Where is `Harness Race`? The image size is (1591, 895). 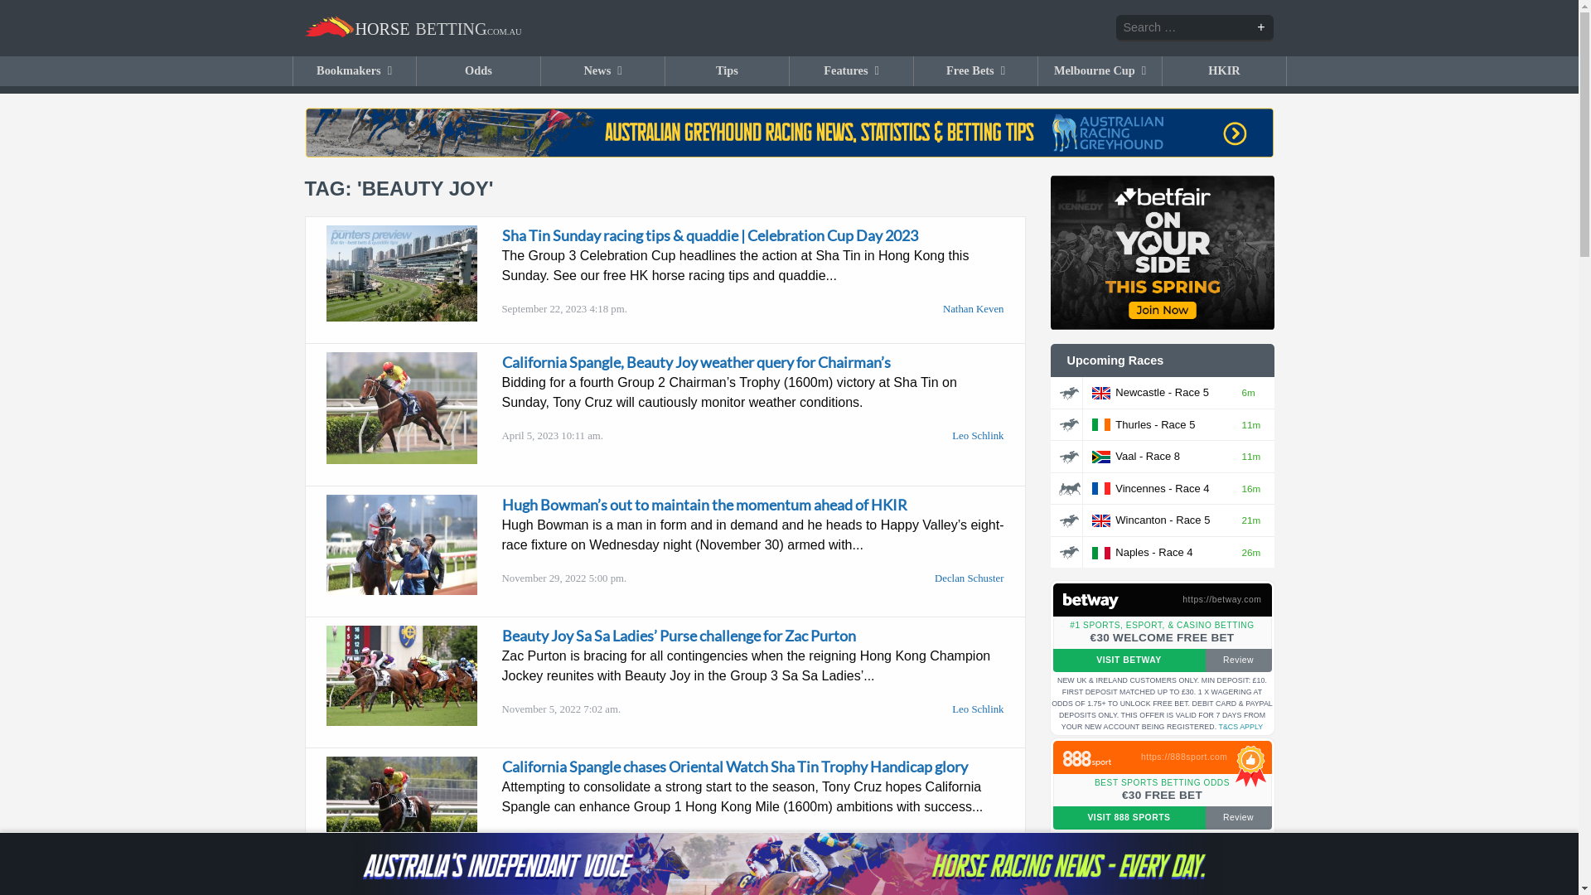 Harness Race is located at coordinates (1070, 489).